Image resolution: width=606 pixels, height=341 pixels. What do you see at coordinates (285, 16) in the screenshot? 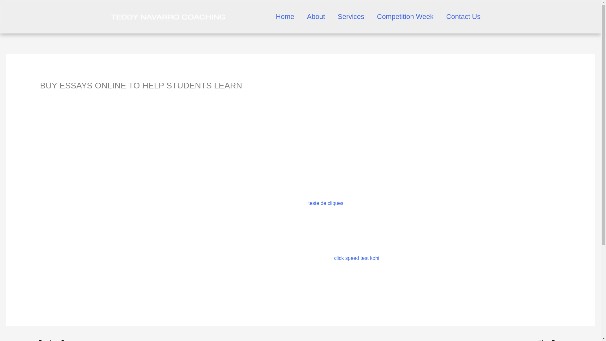
I see `Home` at bounding box center [285, 16].